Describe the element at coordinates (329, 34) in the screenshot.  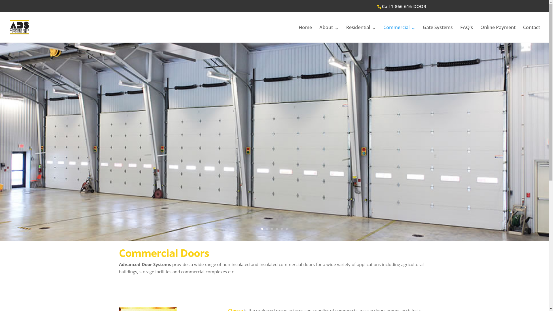
I see `About` at that location.